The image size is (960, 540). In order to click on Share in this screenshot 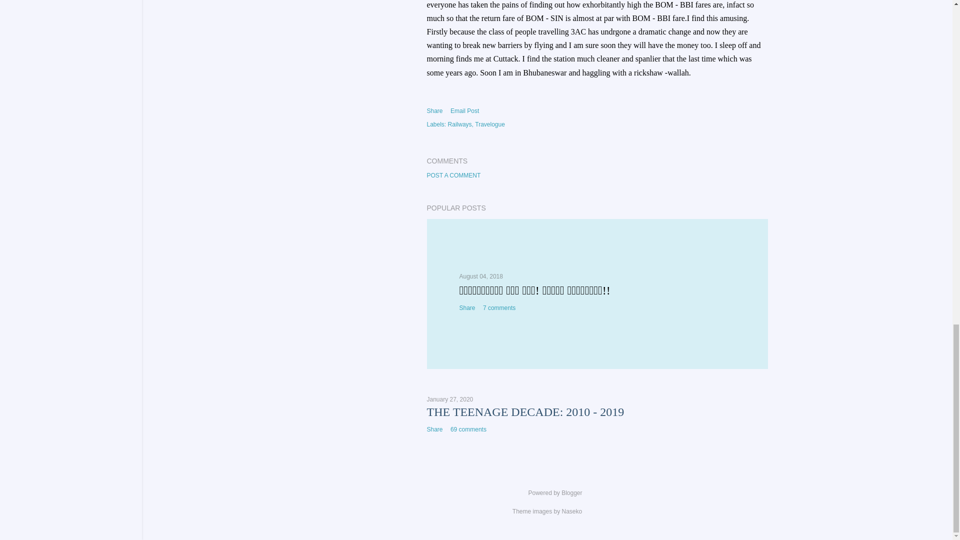, I will do `click(467, 308)`.